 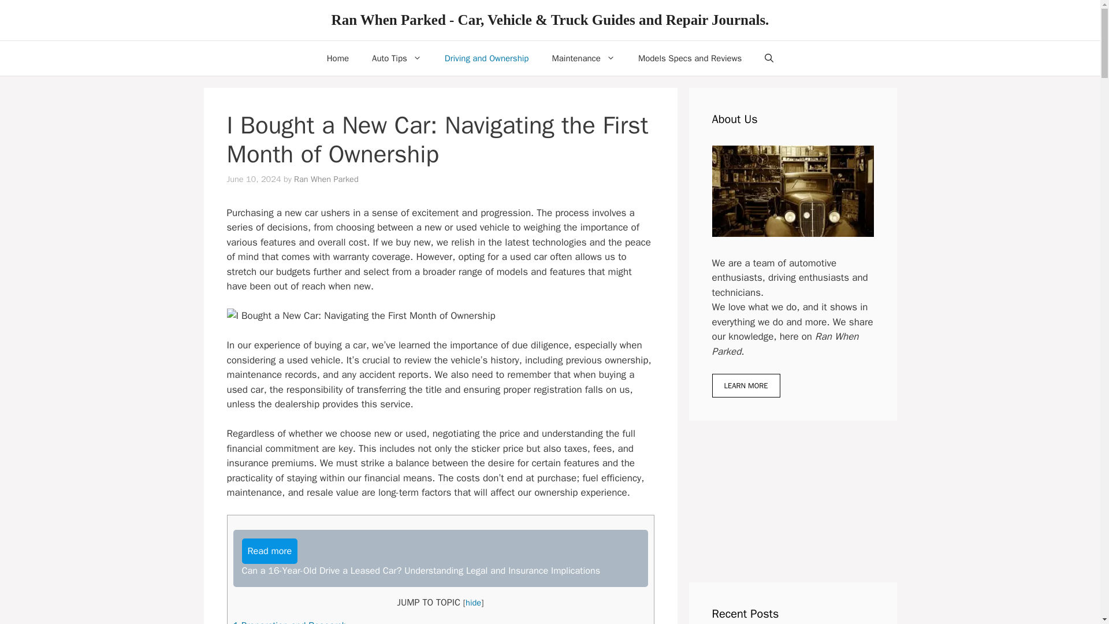 I want to click on View all posts by Ran When Parked, so click(x=326, y=179).